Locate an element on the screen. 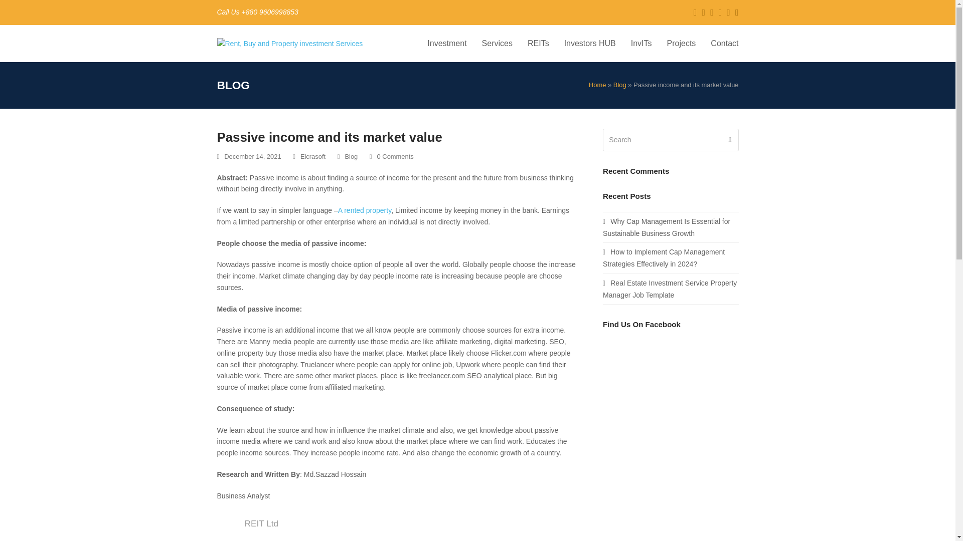  Posts by Eicrasoft is located at coordinates (313, 156).